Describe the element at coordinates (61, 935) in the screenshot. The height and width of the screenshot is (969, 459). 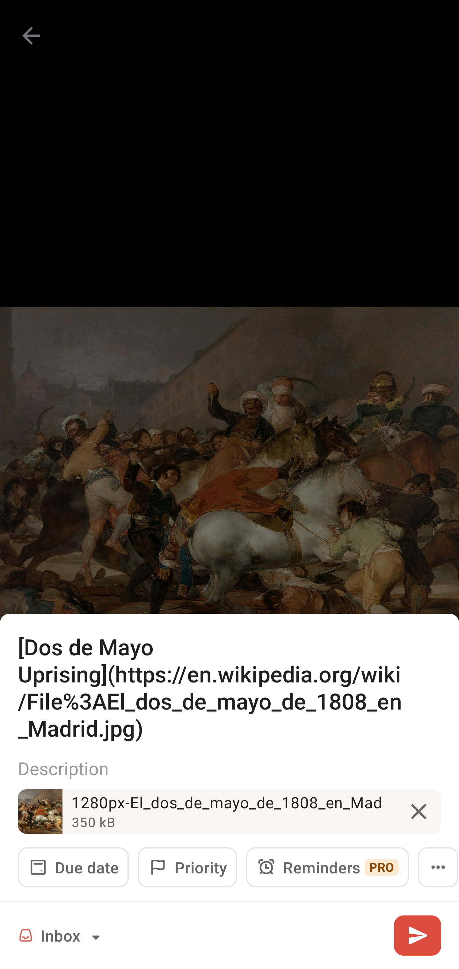
I see `Inbox Project` at that location.